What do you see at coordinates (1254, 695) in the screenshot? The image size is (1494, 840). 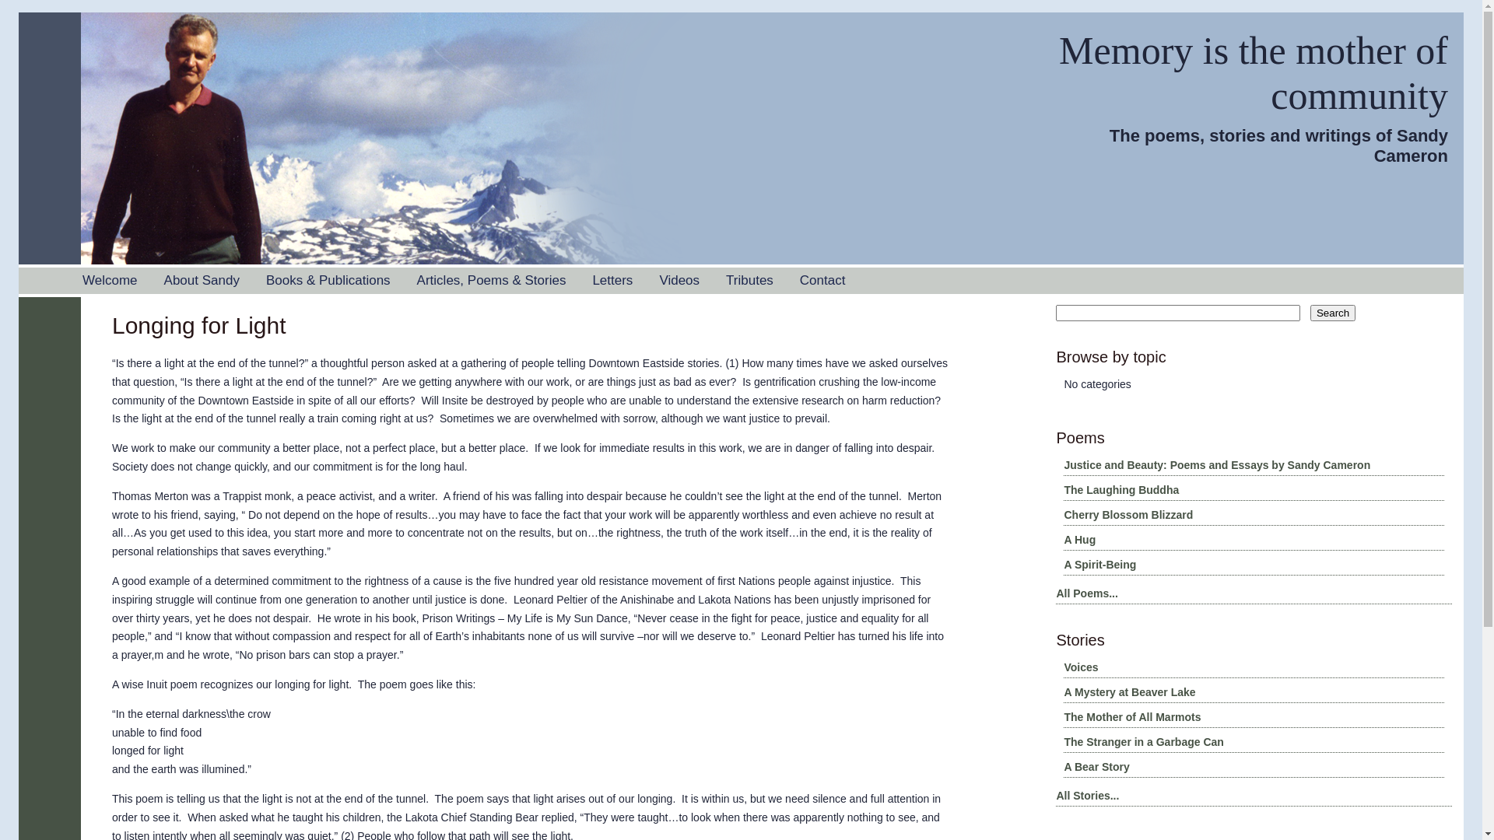 I see `A Mystery at Beaver Lake` at bounding box center [1254, 695].